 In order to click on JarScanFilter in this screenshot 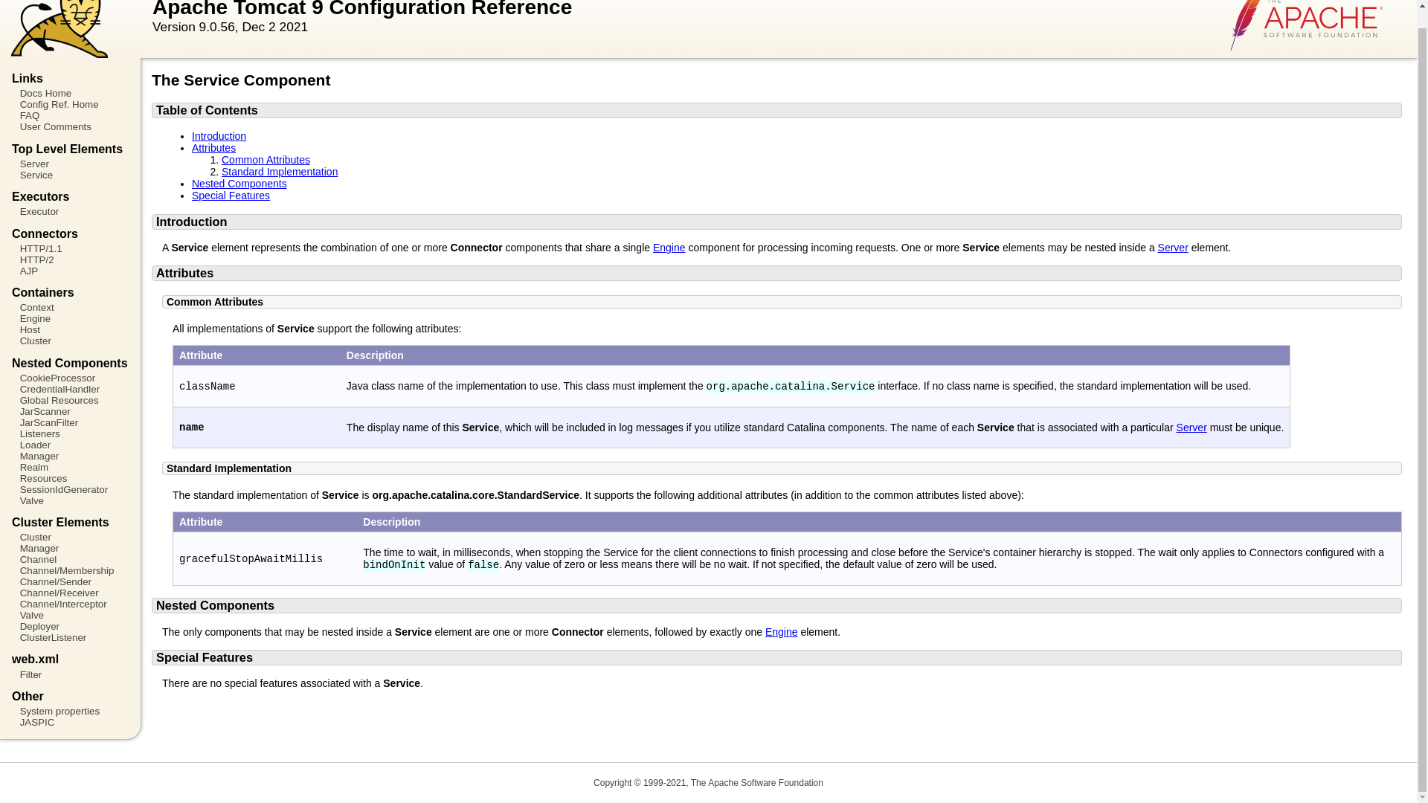, I will do `click(70, 422)`.